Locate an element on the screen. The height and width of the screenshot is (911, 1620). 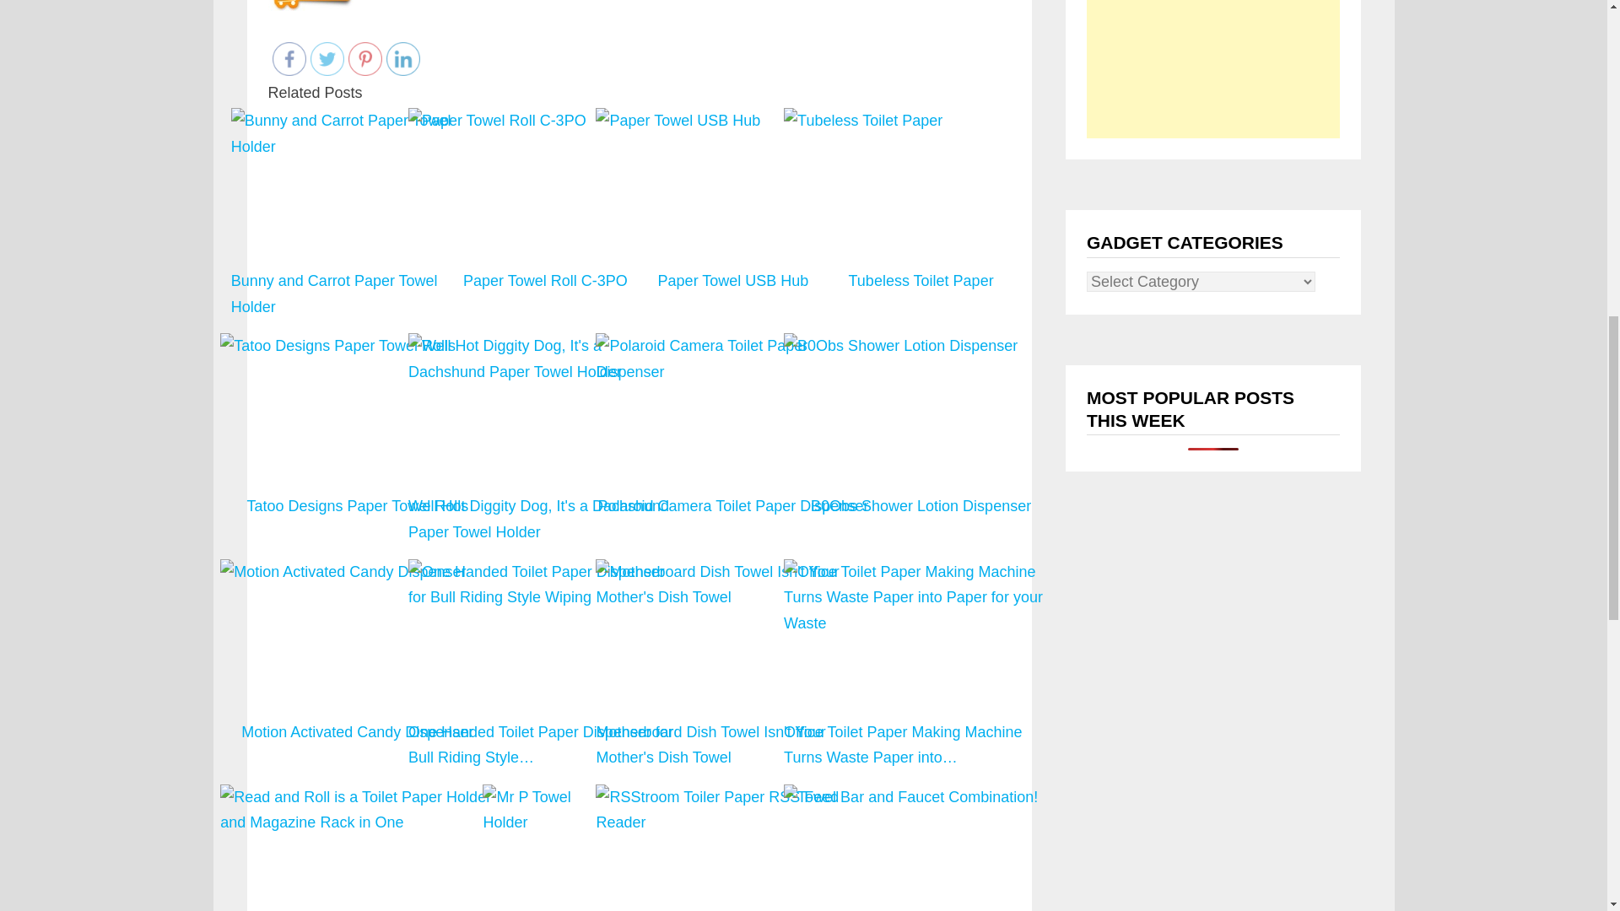
Bunny and Carrot Paper Towel Holder is located at coordinates (358, 234).